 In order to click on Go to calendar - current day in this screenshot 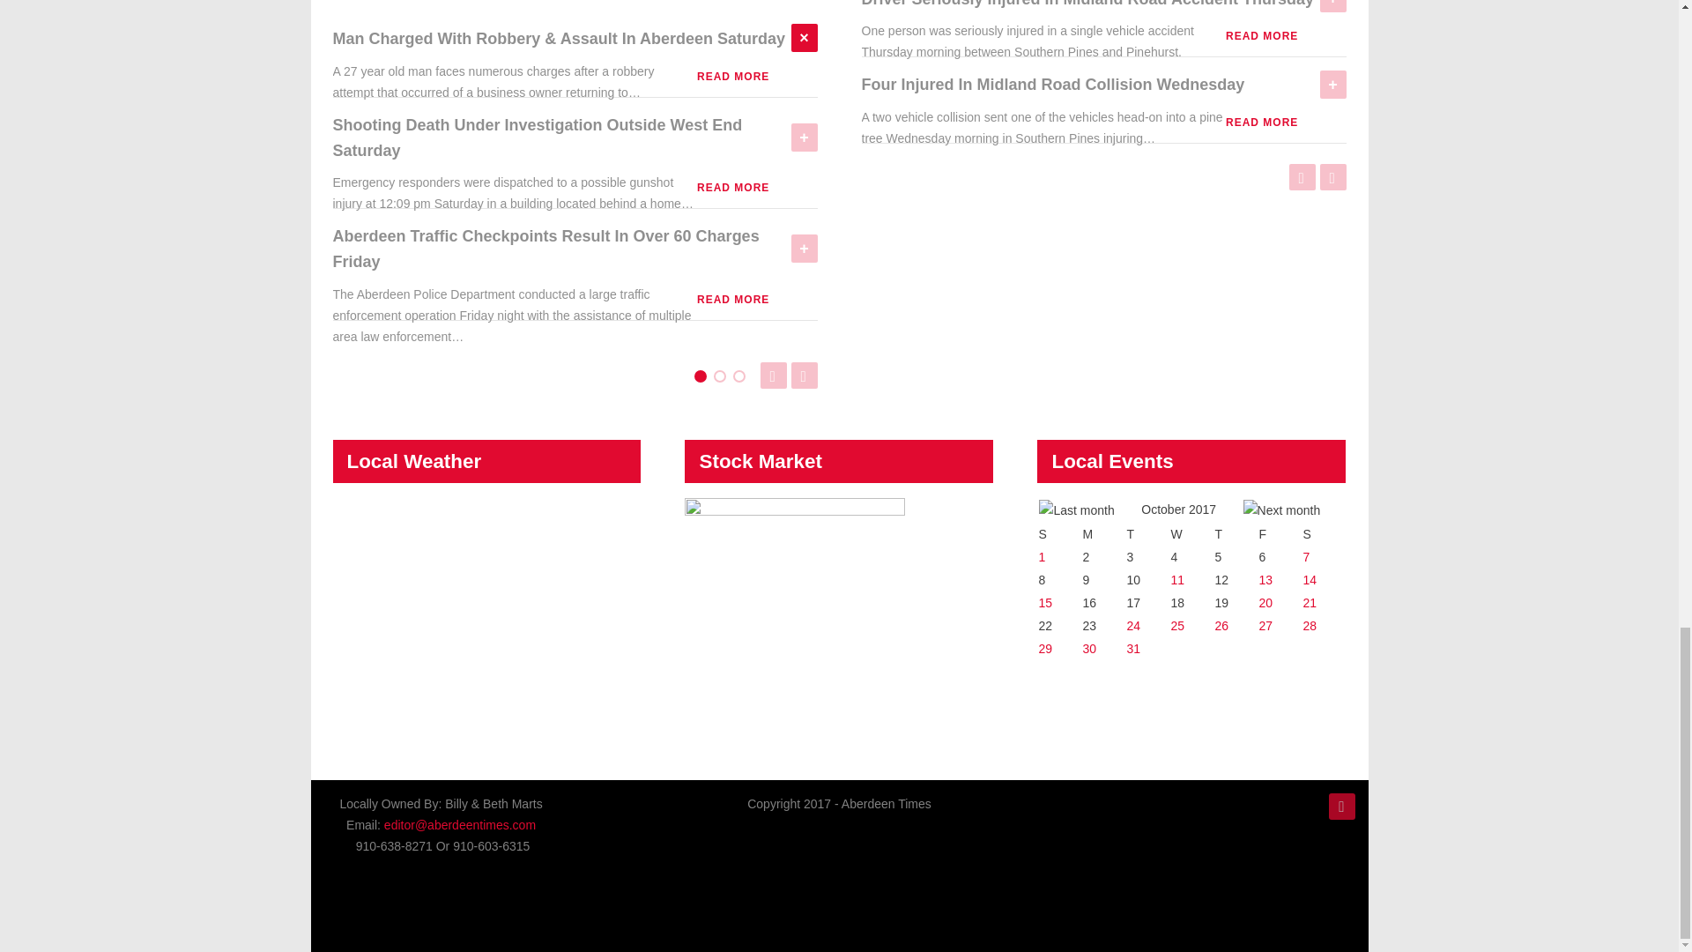, I will do `click(1265, 580)`.